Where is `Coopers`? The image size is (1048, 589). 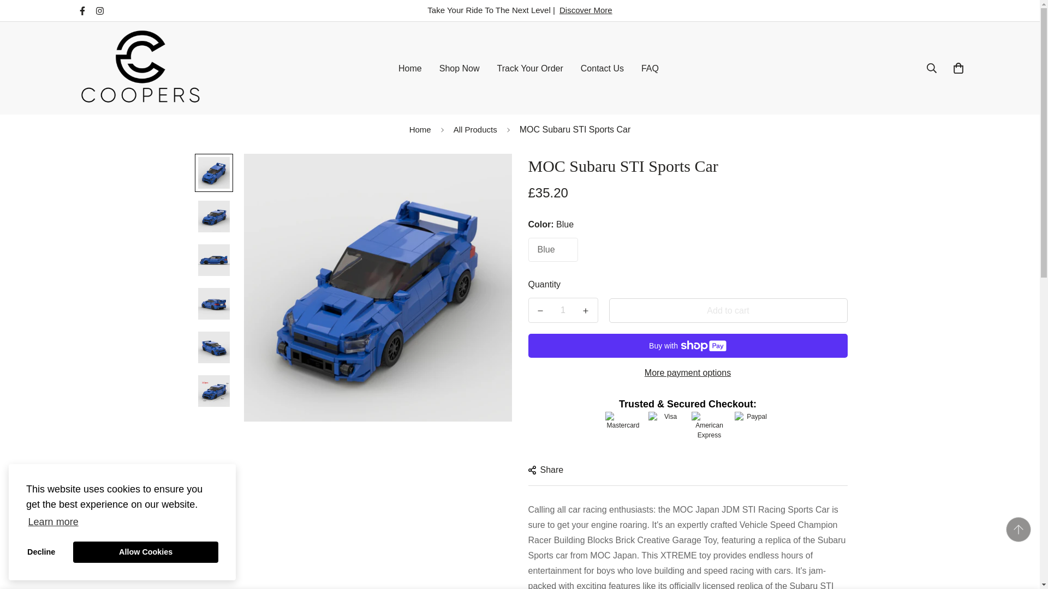 Coopers is located at coordinates (140, 68).